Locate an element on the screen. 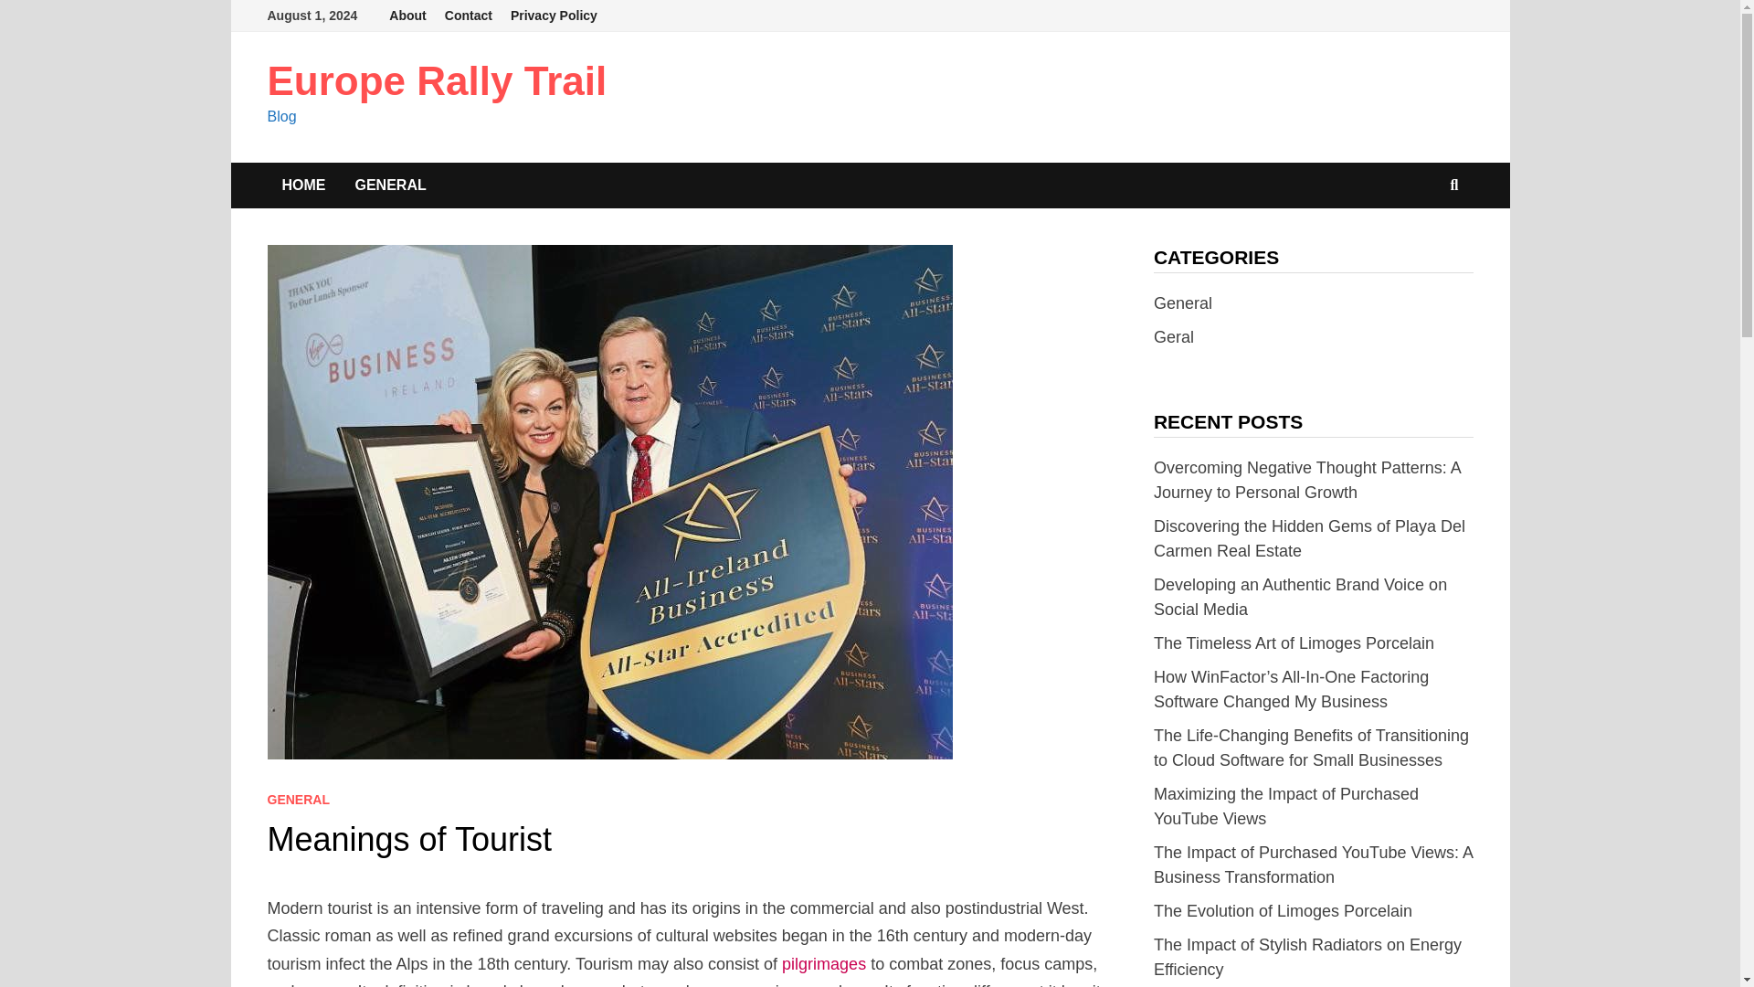 The image size is (1754, 987). General is located at coordinates (1182, 303).